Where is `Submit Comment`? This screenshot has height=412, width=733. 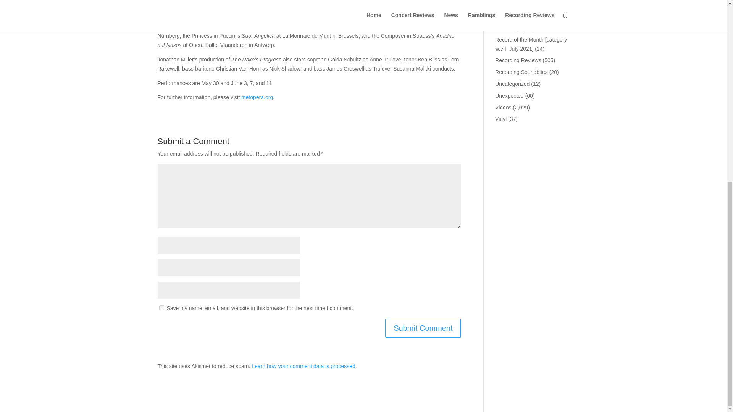
Submit Comment is located at coordinates (423, 328).